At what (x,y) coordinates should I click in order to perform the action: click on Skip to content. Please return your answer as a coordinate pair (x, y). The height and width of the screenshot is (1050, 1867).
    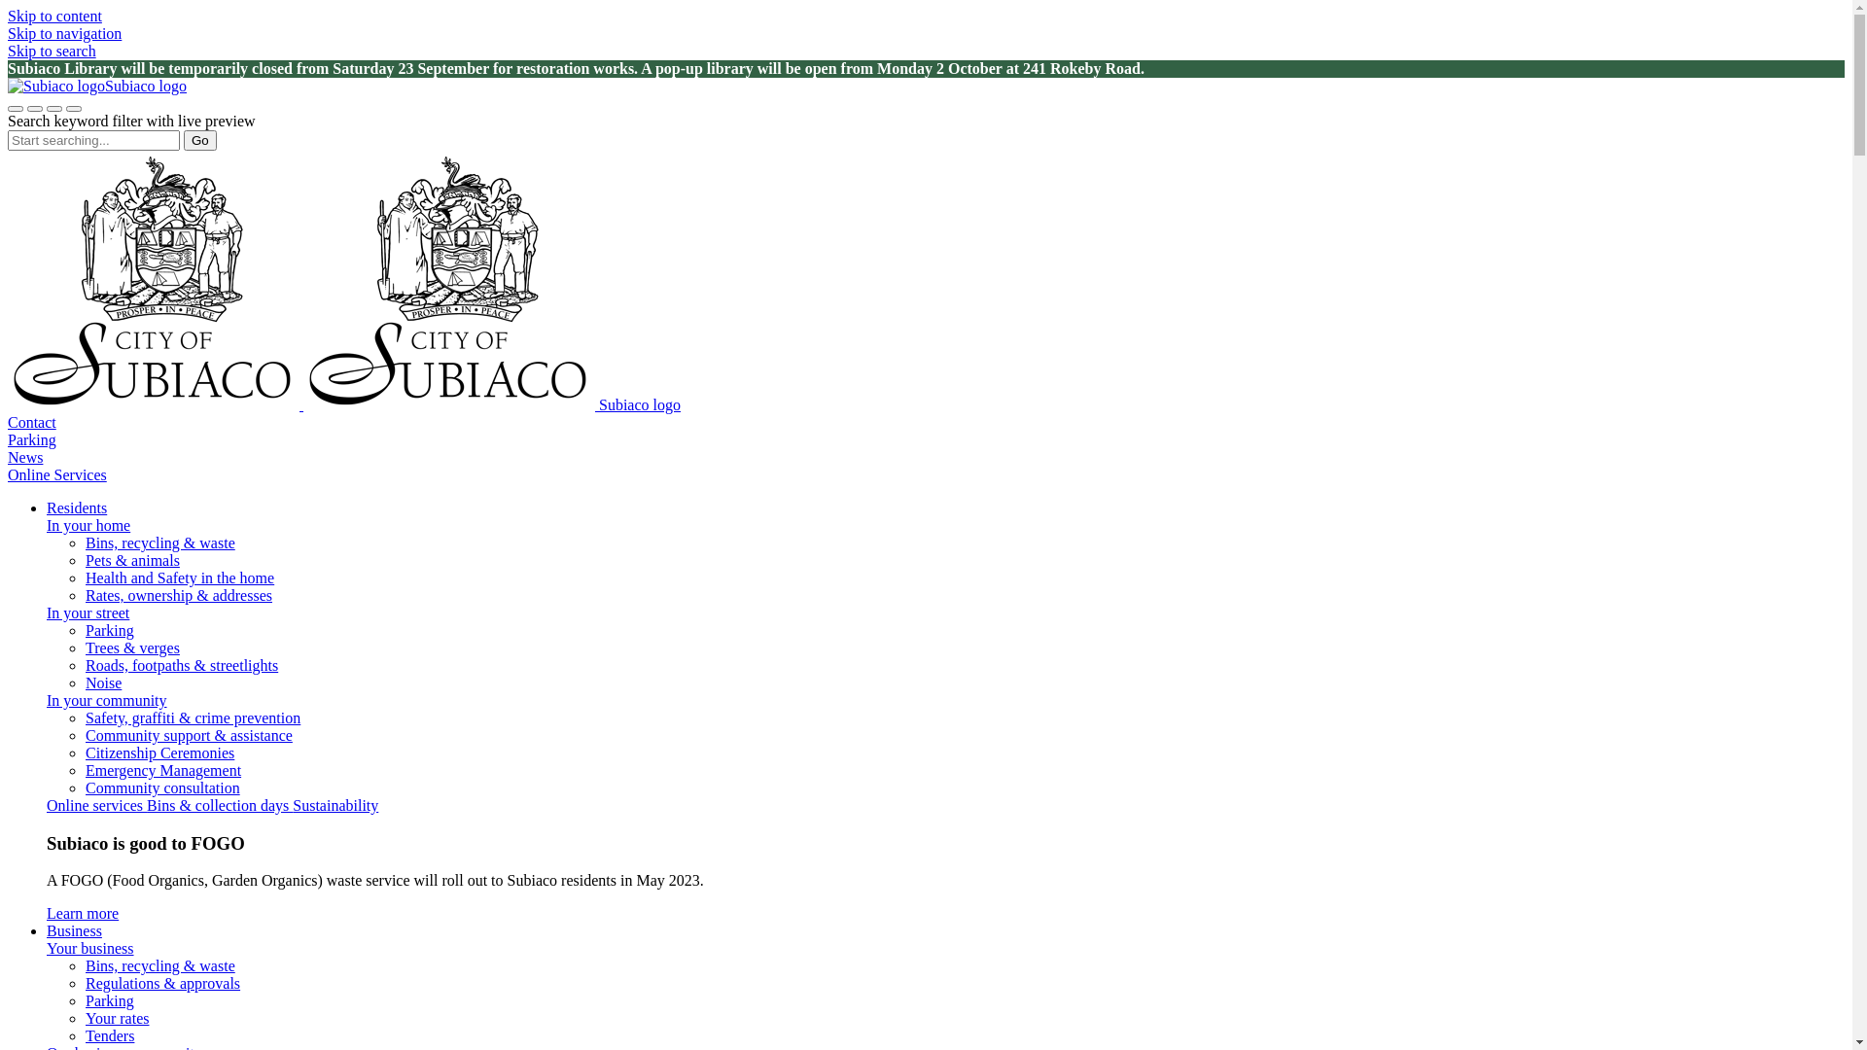
    Looking at the image, I should click on (54, 16).